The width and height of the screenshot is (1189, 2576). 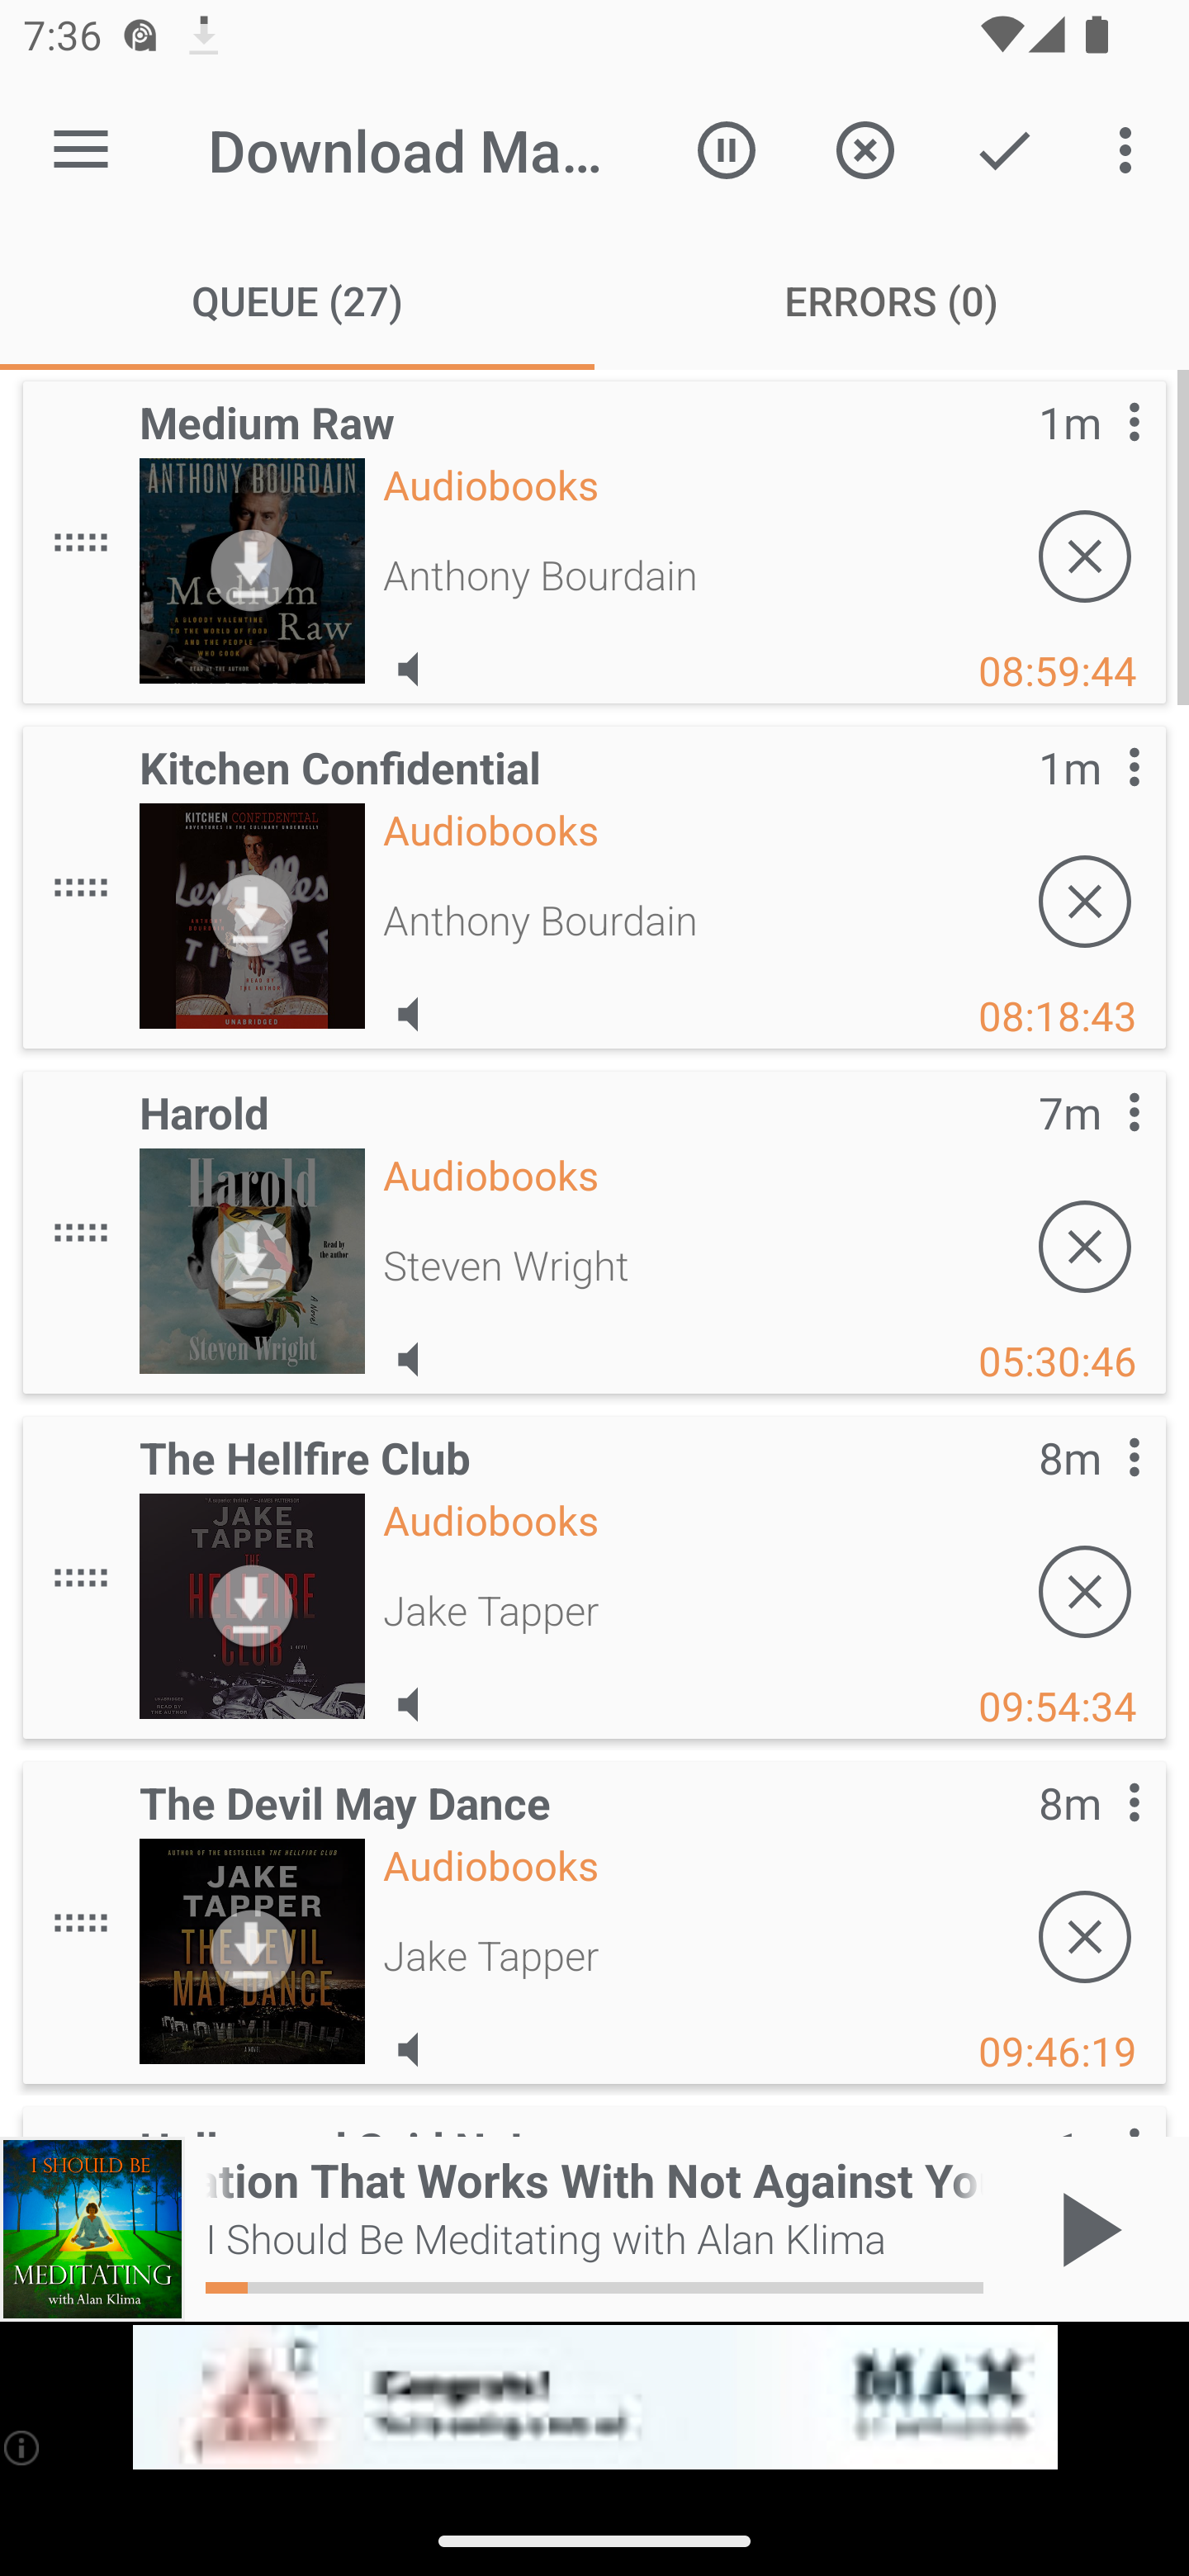 What do you see at coordinates (1098, 1835) in the screenshot?
I see `Contextual menu` at bounding box center [1098, 1835].